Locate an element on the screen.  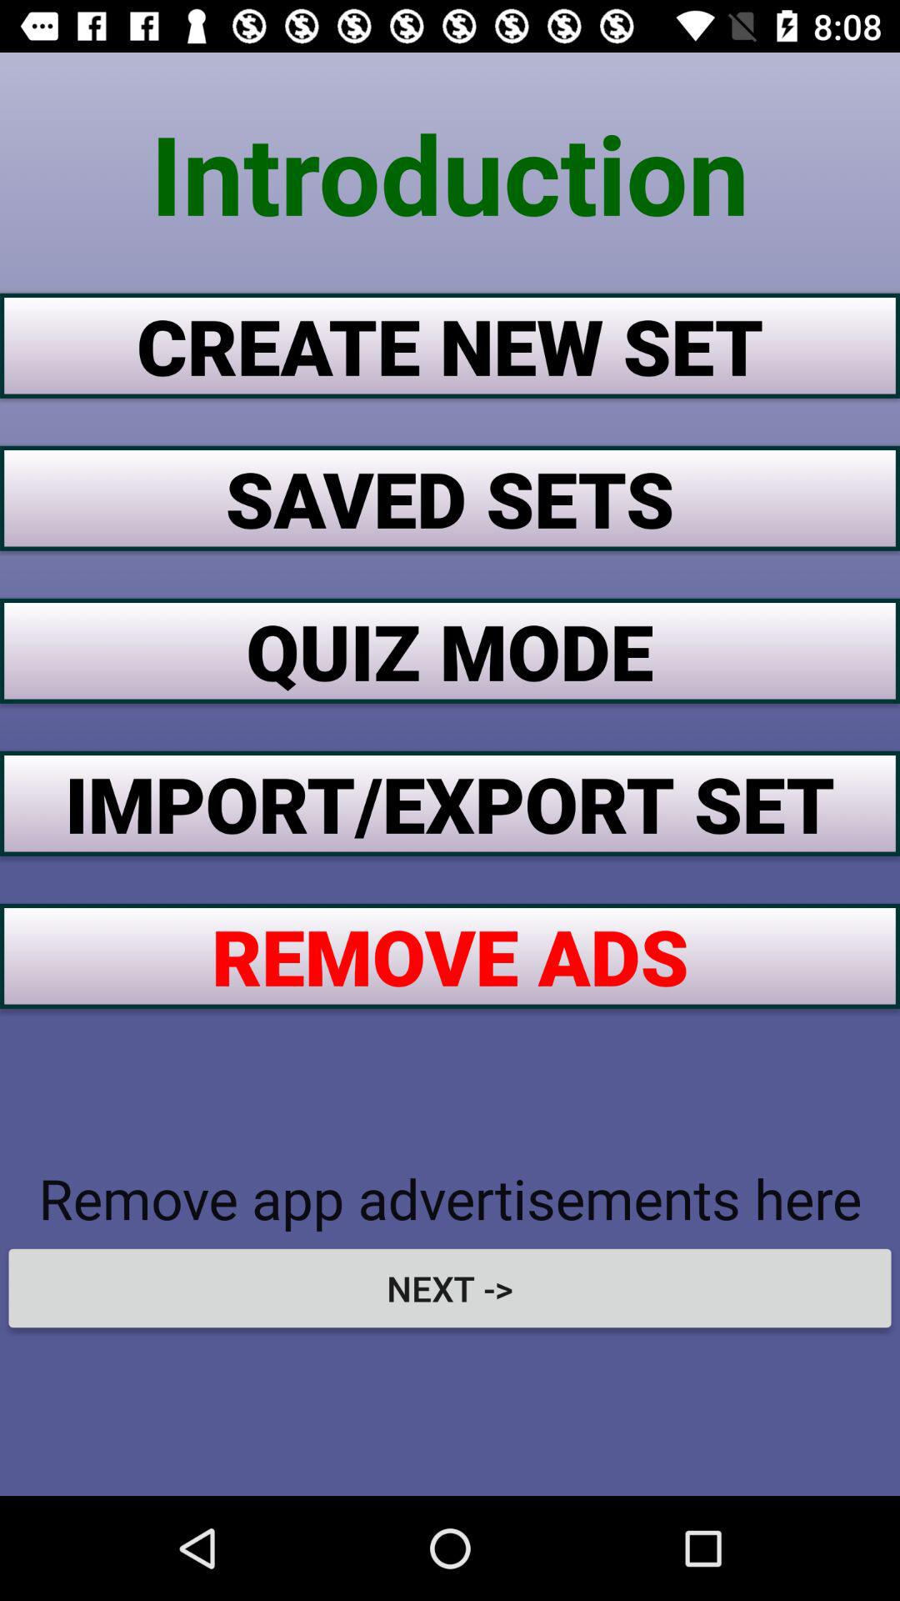
select the quiz mode item is located at coordinates (450, 650).